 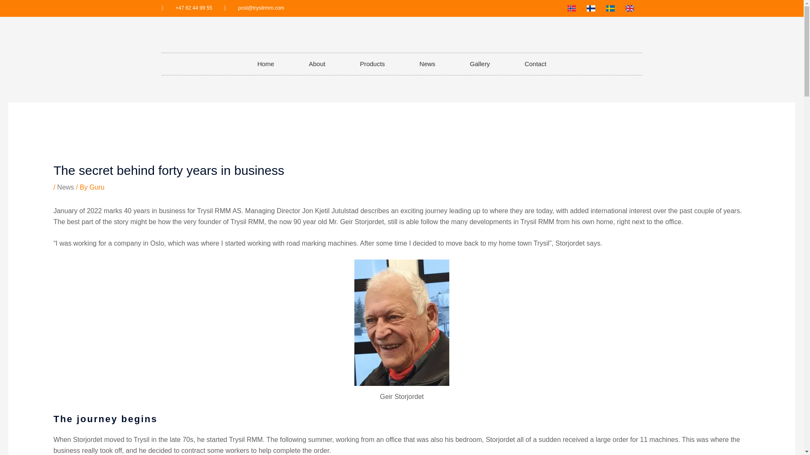 What do you see at coordinates (266, 64) in the screenshot?
I see `Home` at bounding box center [266, 64].